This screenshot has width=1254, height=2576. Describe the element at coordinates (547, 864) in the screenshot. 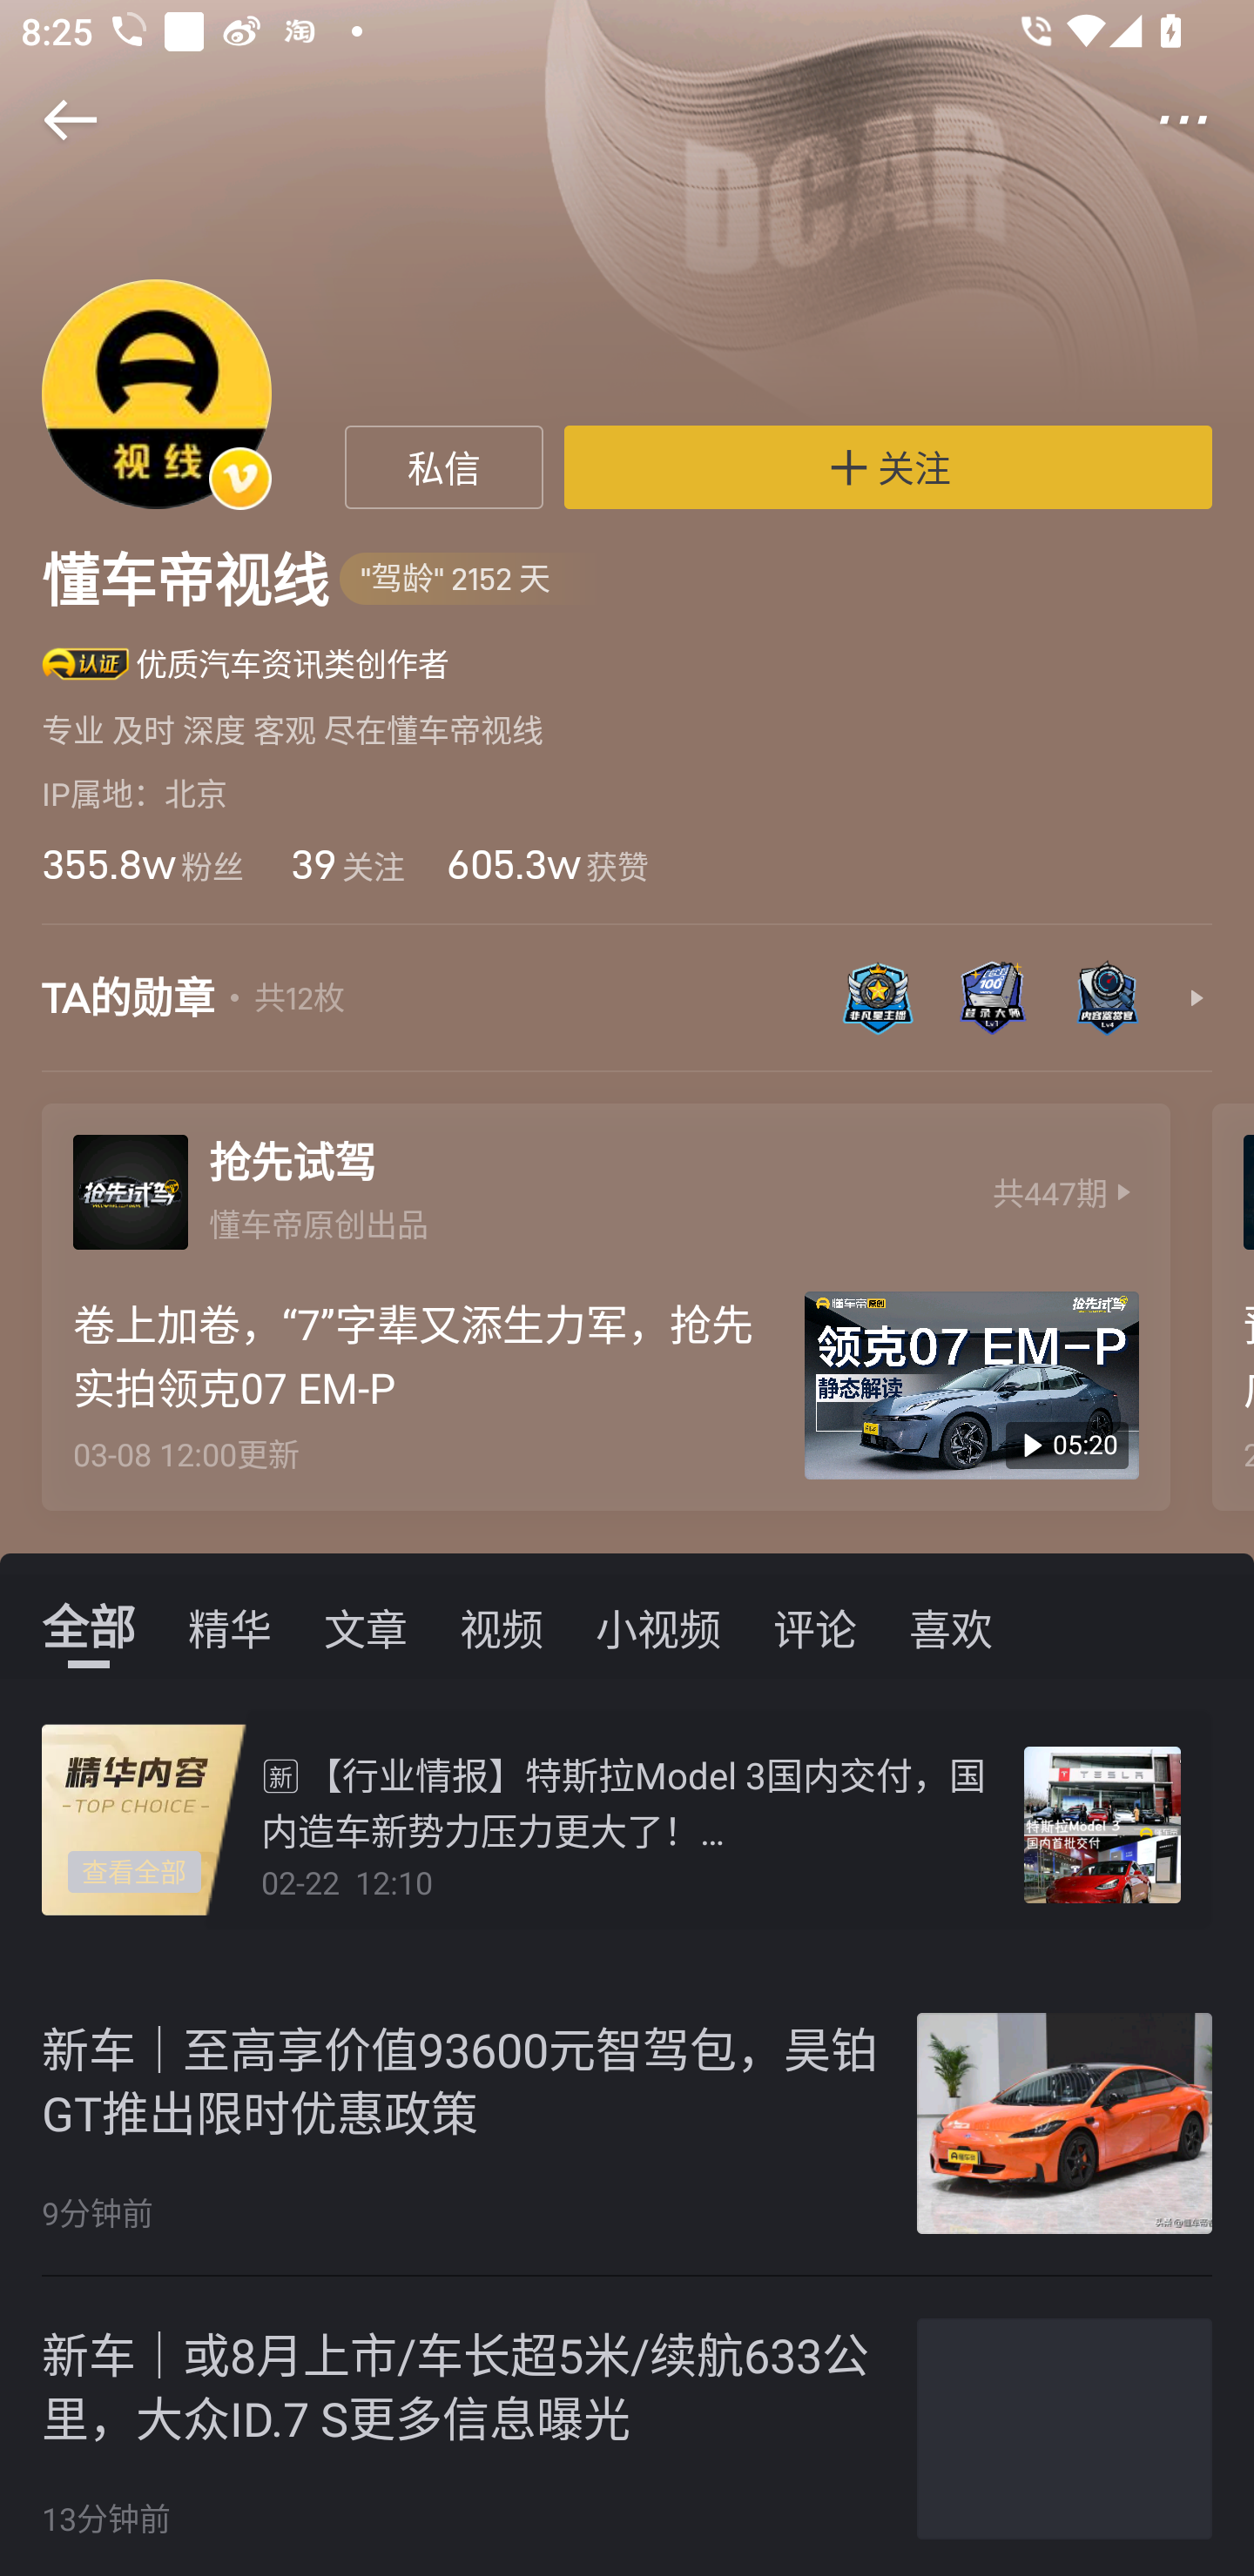

I see `605.3w 获赞` at that location.